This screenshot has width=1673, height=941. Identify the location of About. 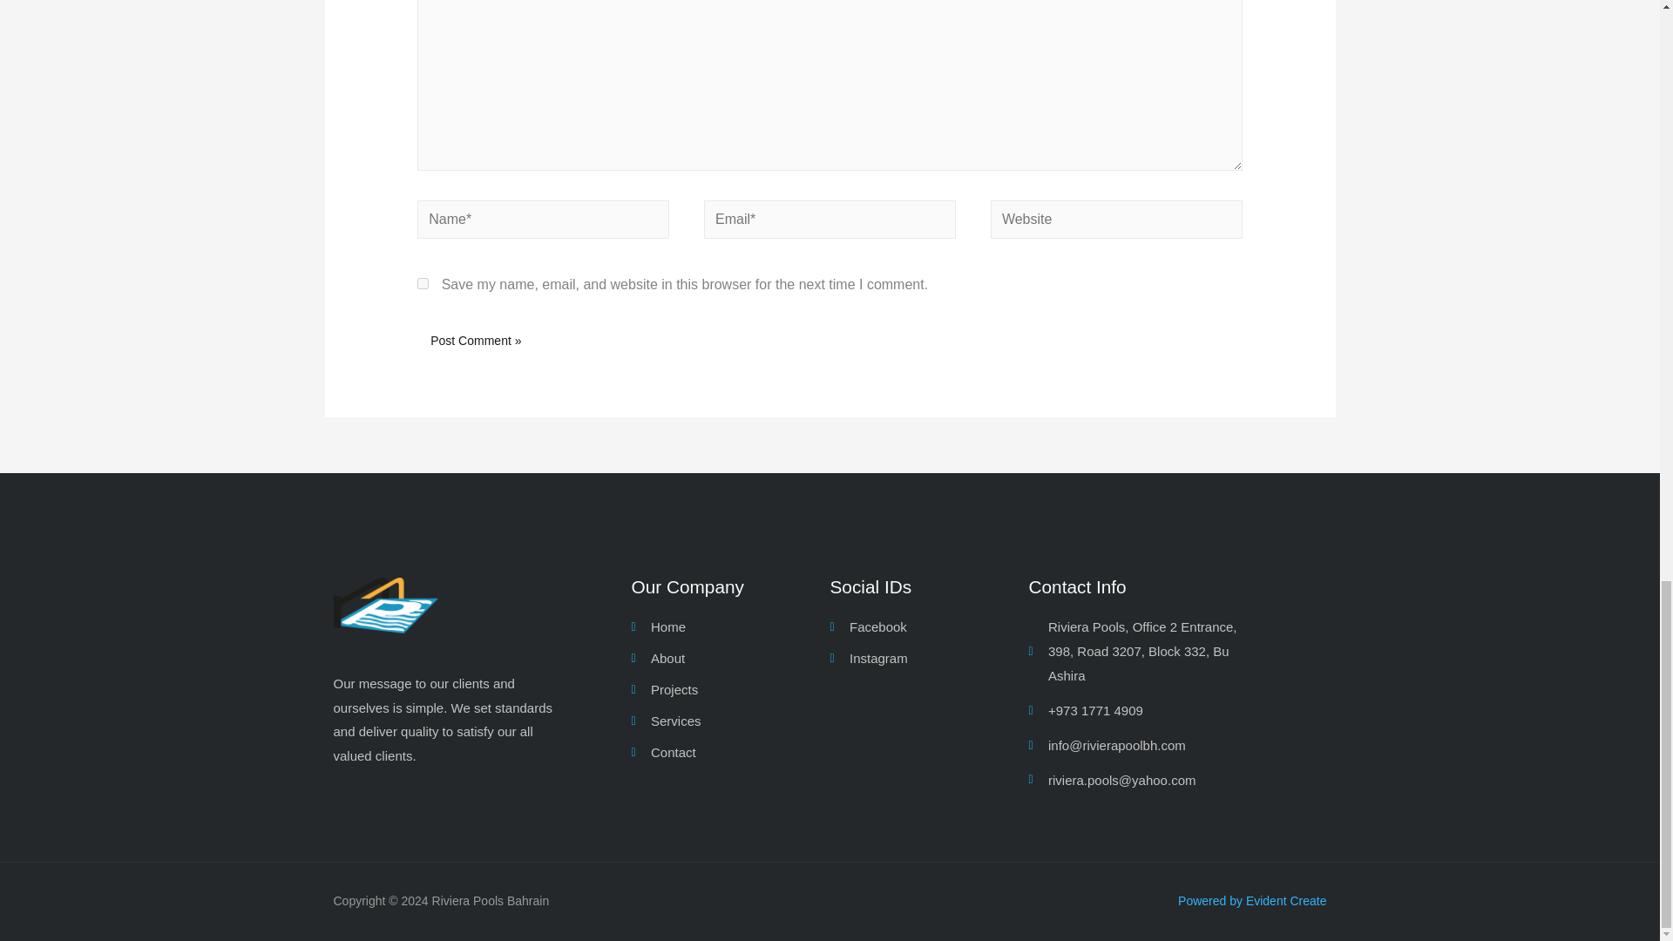
(730, 659).